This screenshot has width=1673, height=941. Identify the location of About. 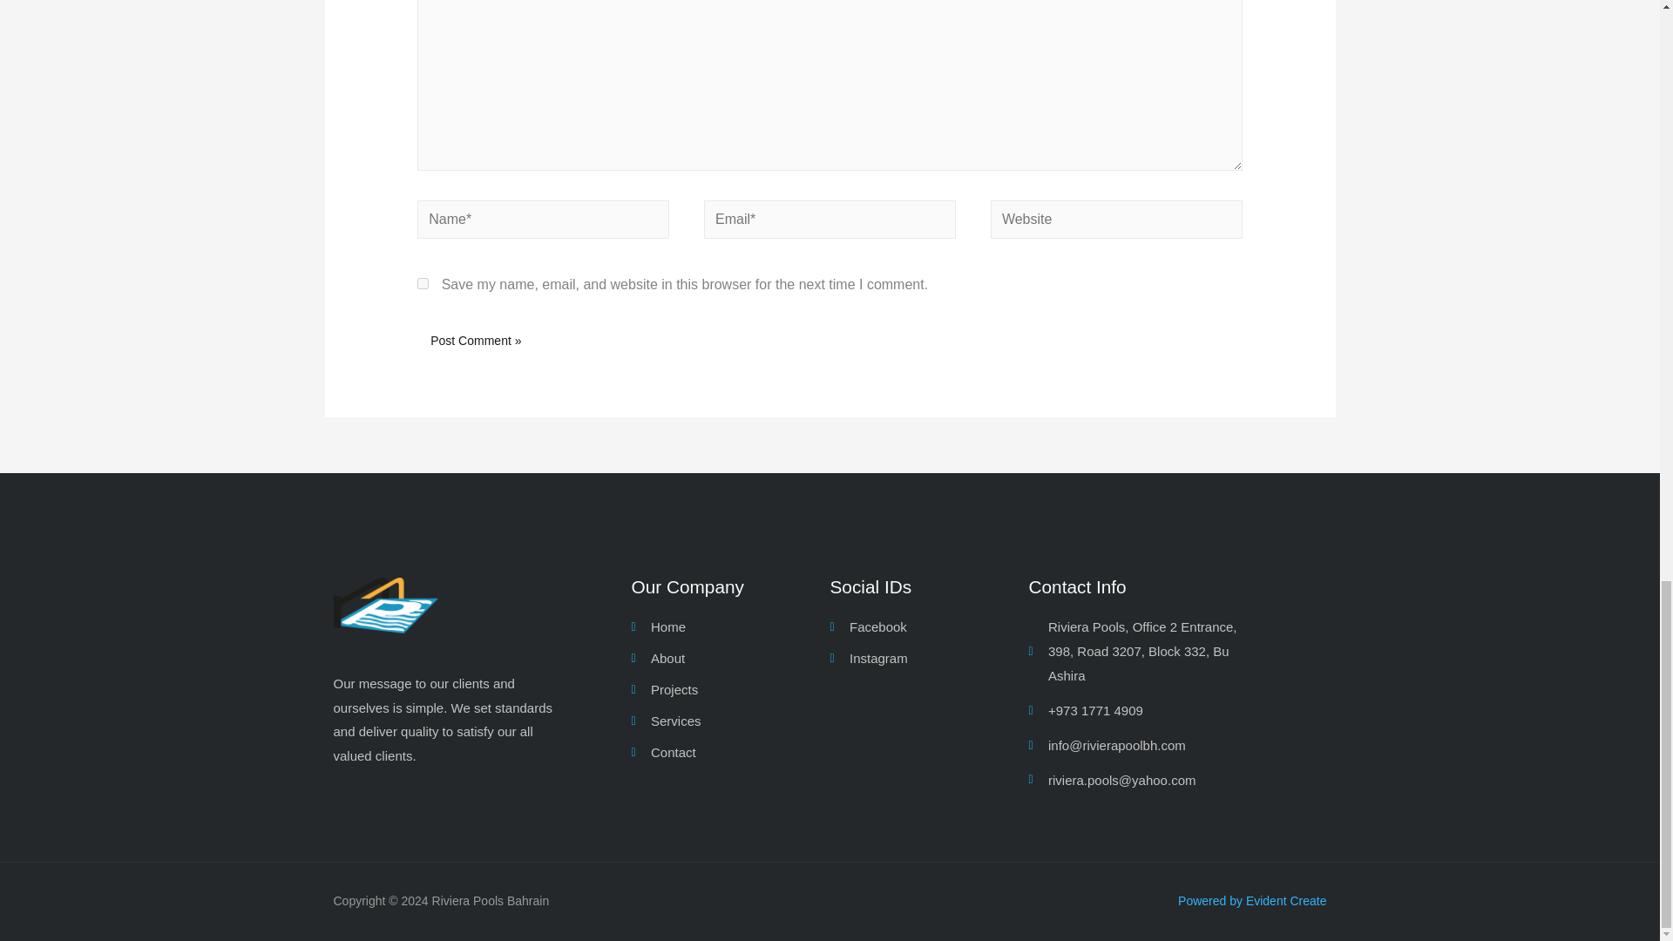
(730, 659).